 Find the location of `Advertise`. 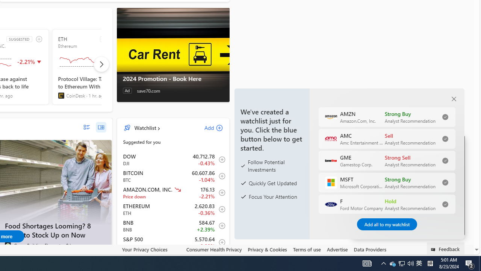

Advertise is located at coordinates (337, 250).